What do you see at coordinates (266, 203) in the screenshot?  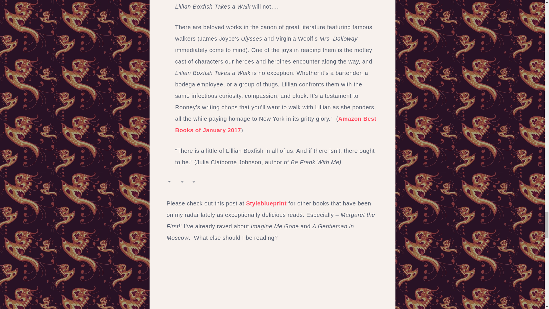 I see `Styleblueprint` at bounding box center [266, 203].